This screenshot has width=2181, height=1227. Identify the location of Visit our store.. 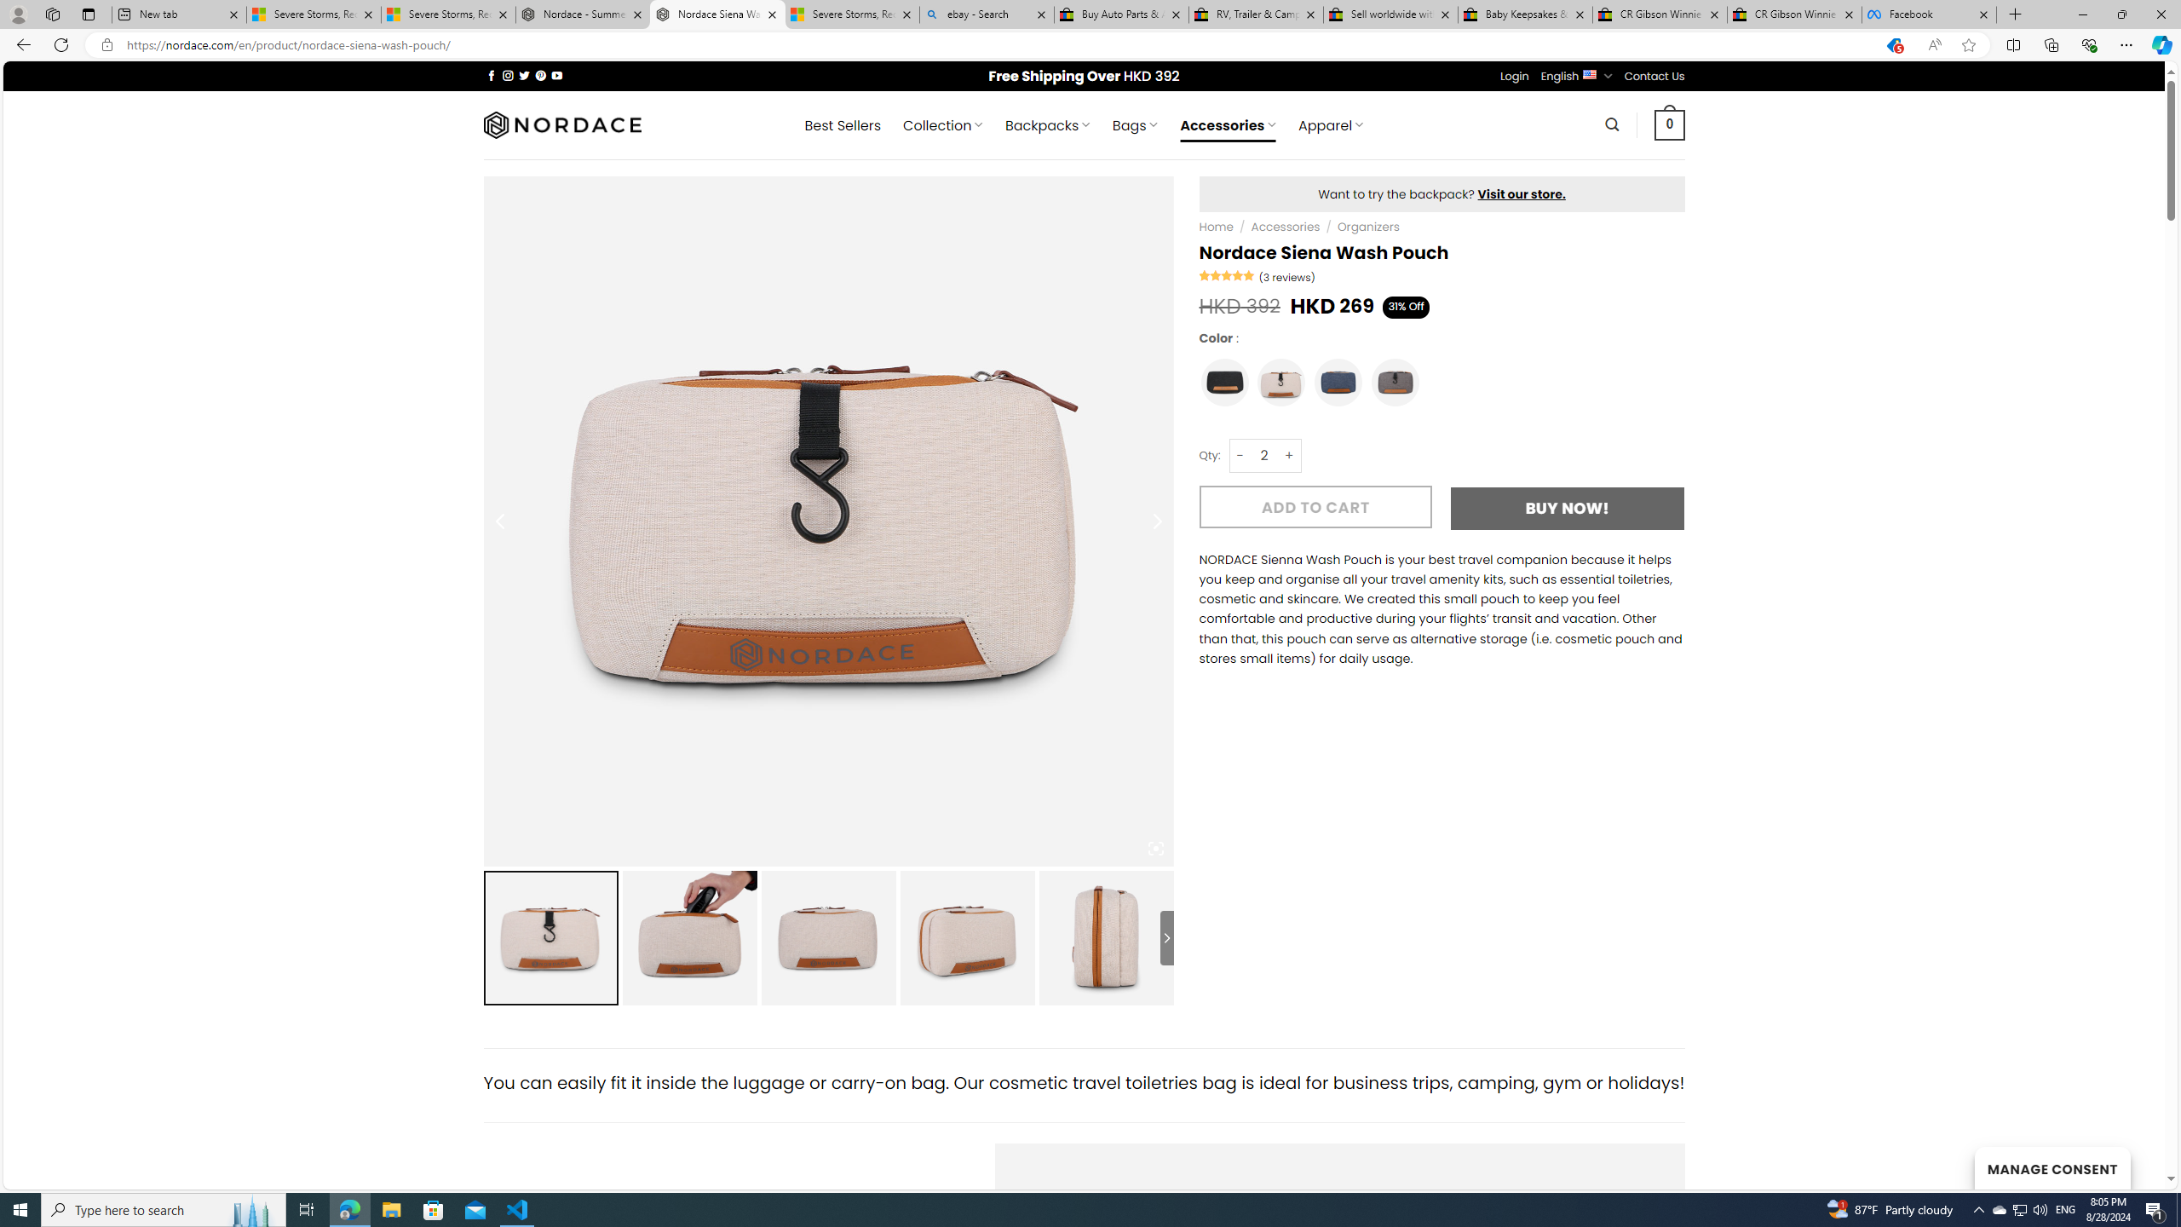
(1522, 193).